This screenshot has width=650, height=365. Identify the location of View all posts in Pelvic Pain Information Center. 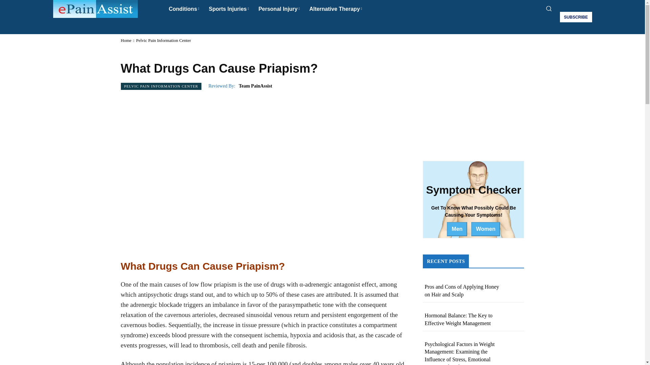
(163, 41).